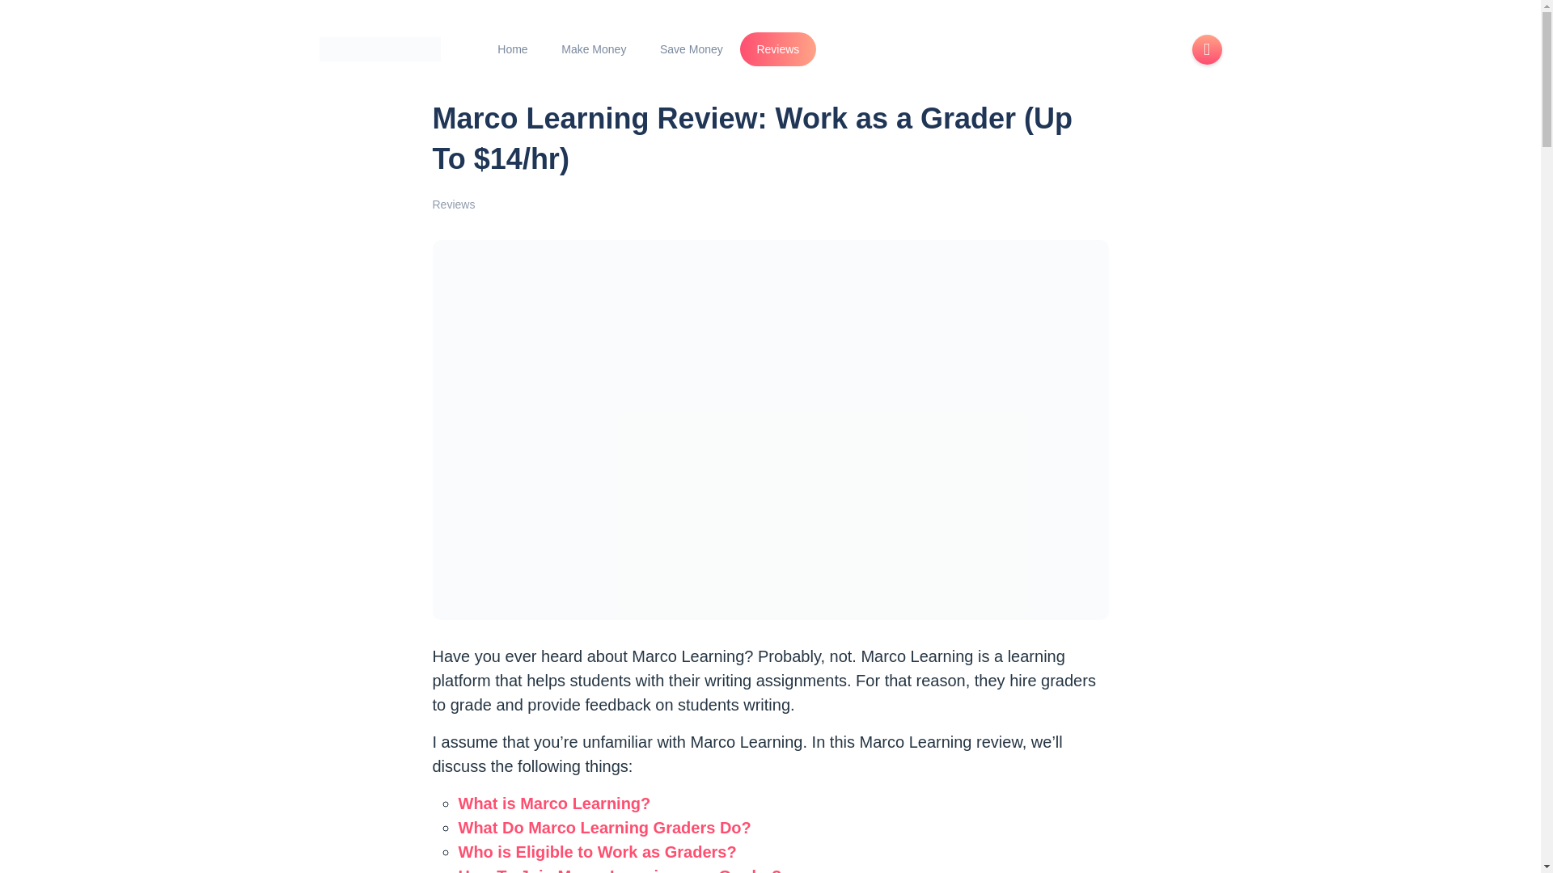  I want to click on Save Money, so click(691, 48).